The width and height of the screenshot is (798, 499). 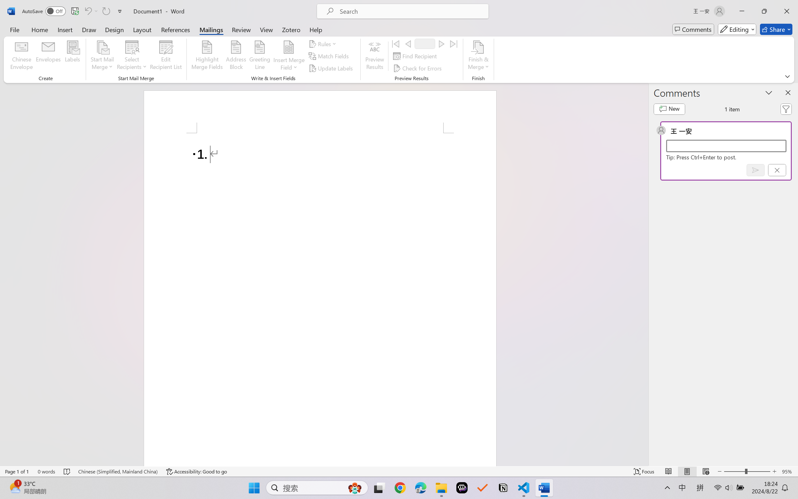 I want to click on Preview Results, so click(x=375, y=56).